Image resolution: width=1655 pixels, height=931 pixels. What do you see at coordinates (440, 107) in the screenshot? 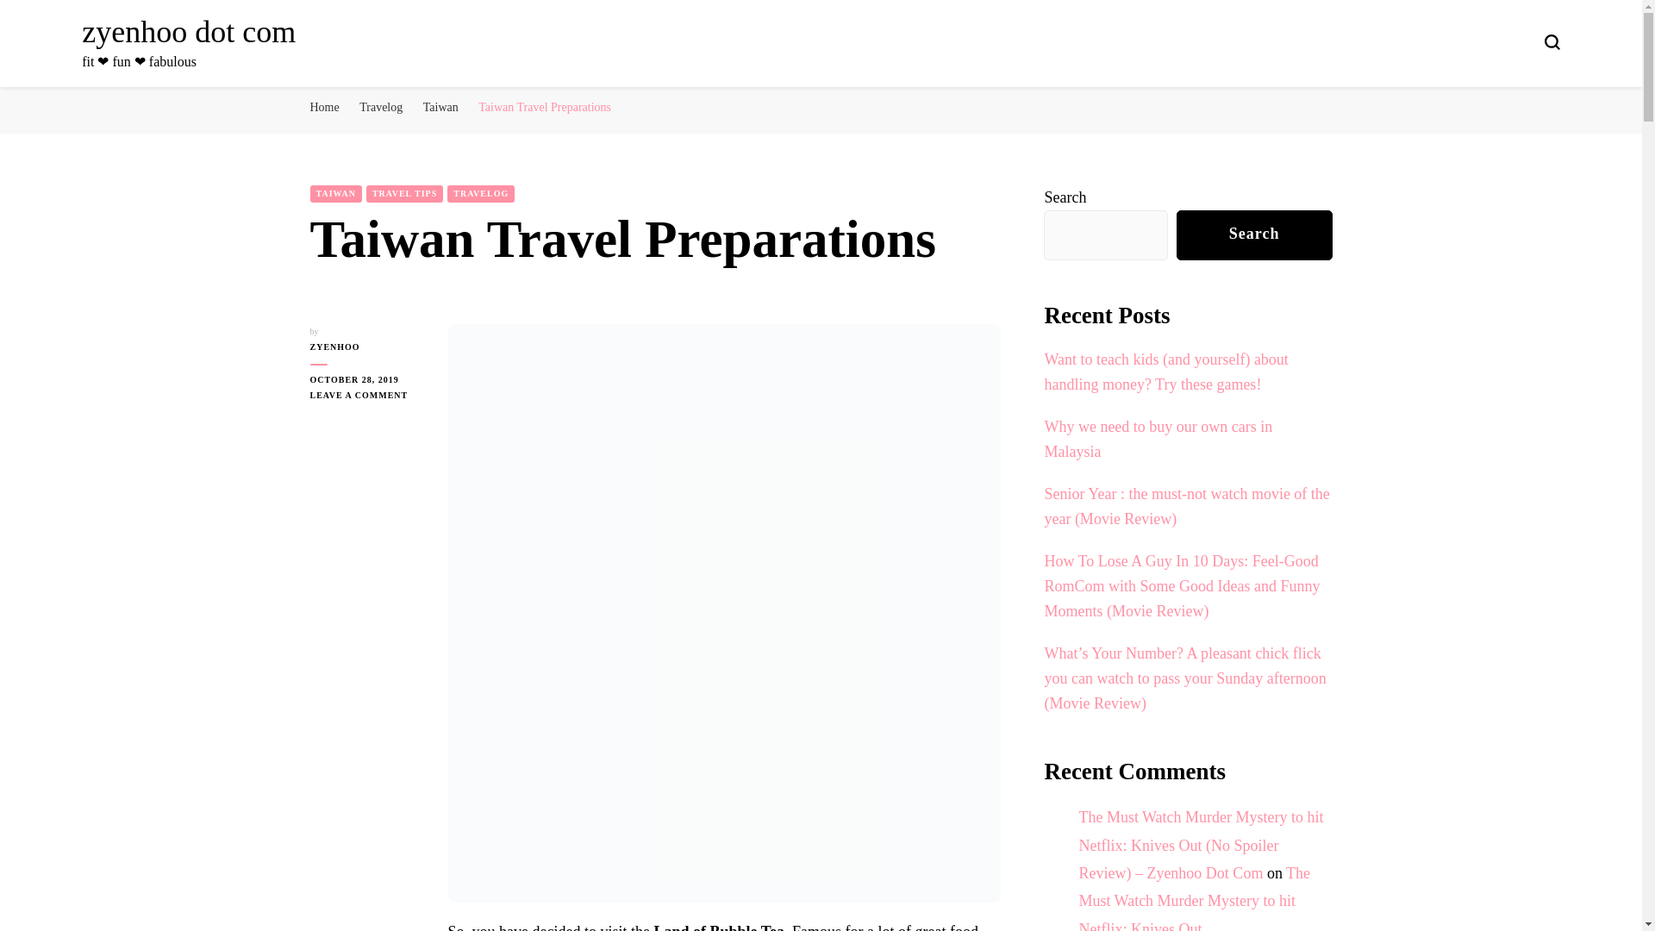
I see `Taiwan` at bounding box center [440, 107].